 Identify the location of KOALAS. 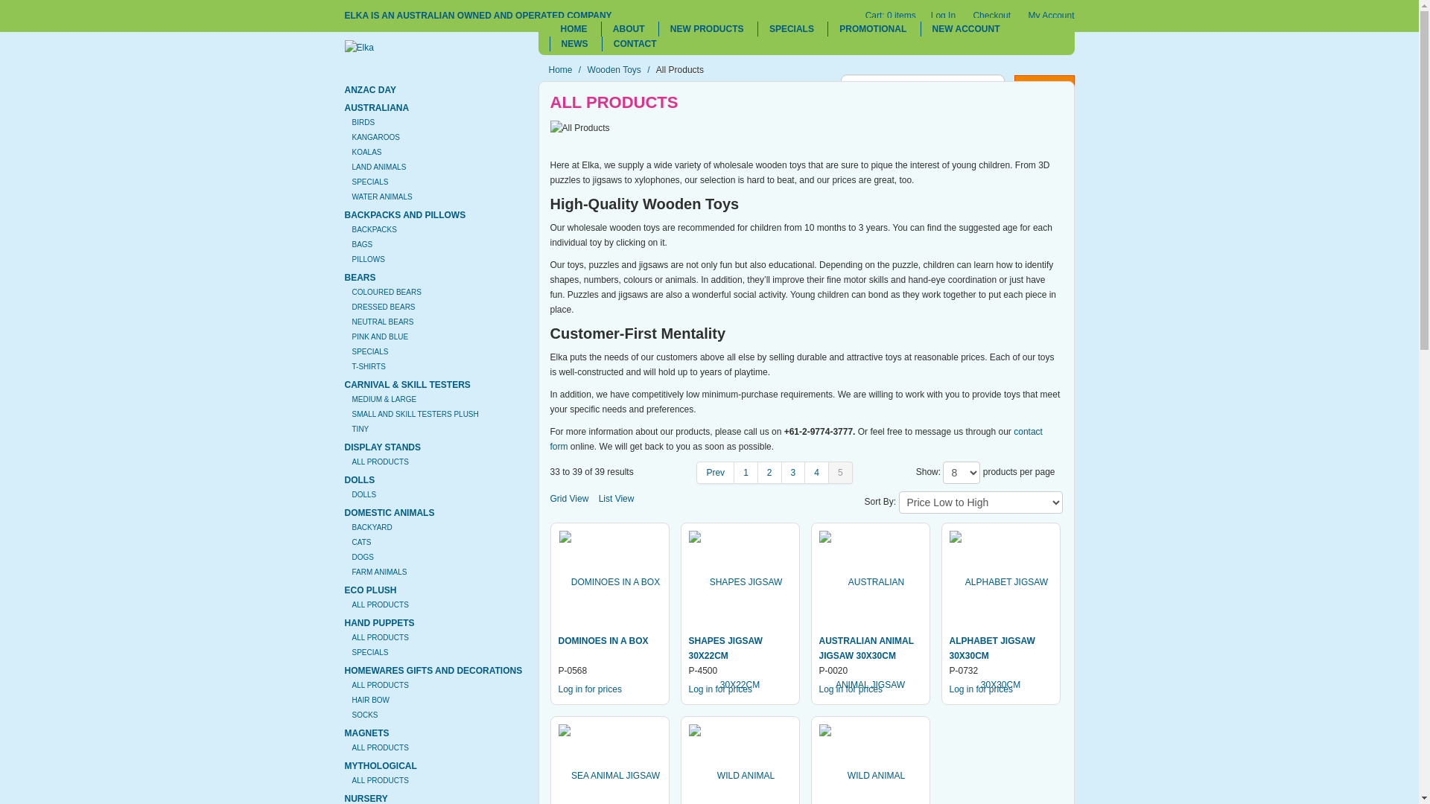
(366, 152).